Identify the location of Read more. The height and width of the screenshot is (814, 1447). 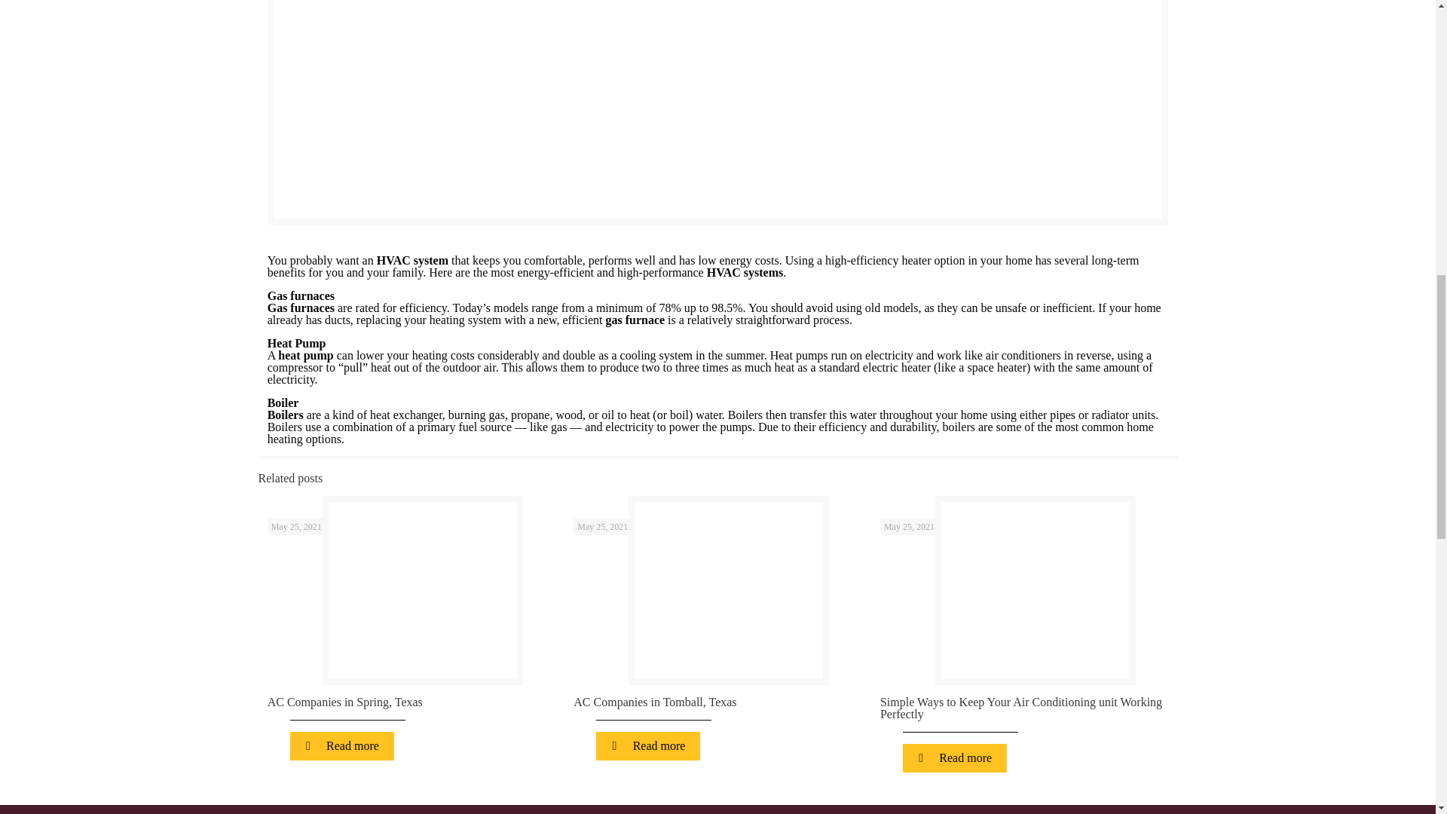
(648, 745).